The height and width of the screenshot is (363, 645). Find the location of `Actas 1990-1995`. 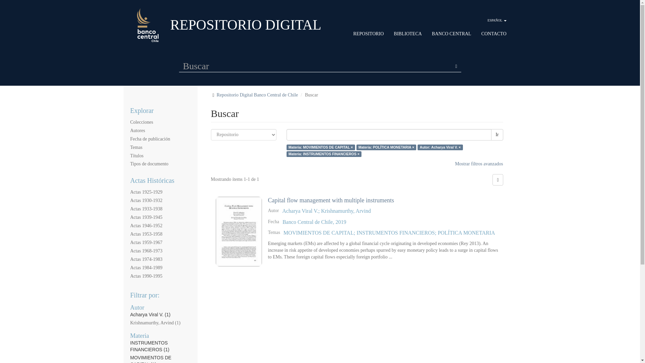

Actas 1990-1995 is located at coordinates (146, 276).